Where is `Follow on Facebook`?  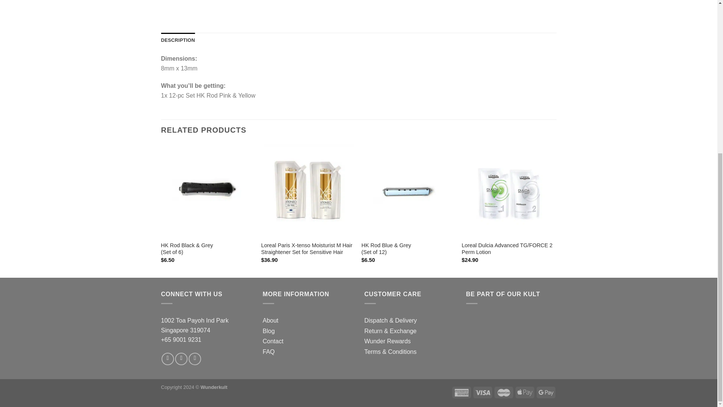 Follow on Facebook is located at coordinates (168, 359).